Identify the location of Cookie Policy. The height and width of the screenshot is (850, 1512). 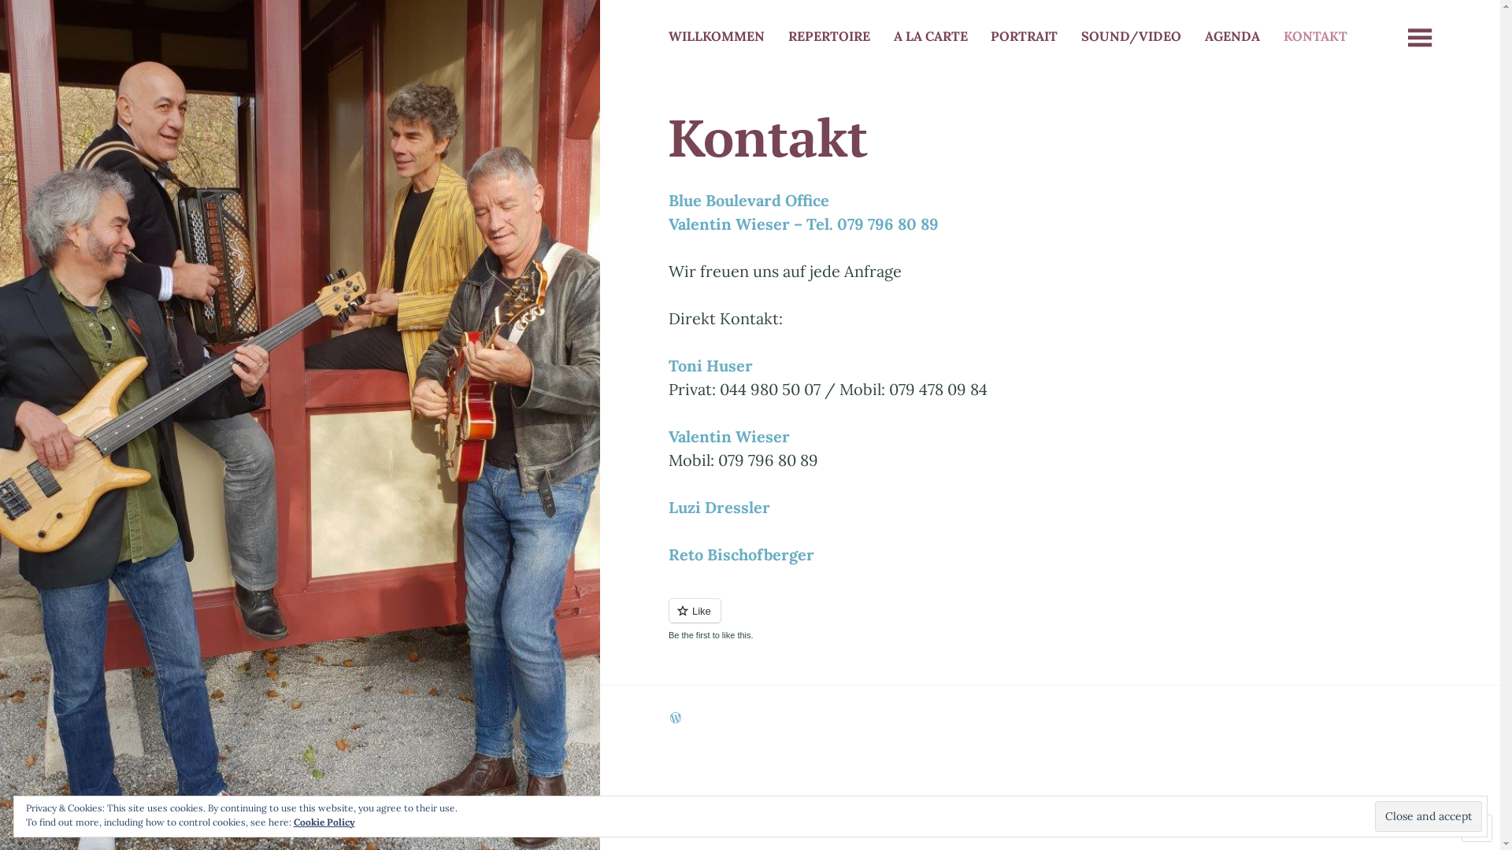
(324, 822).